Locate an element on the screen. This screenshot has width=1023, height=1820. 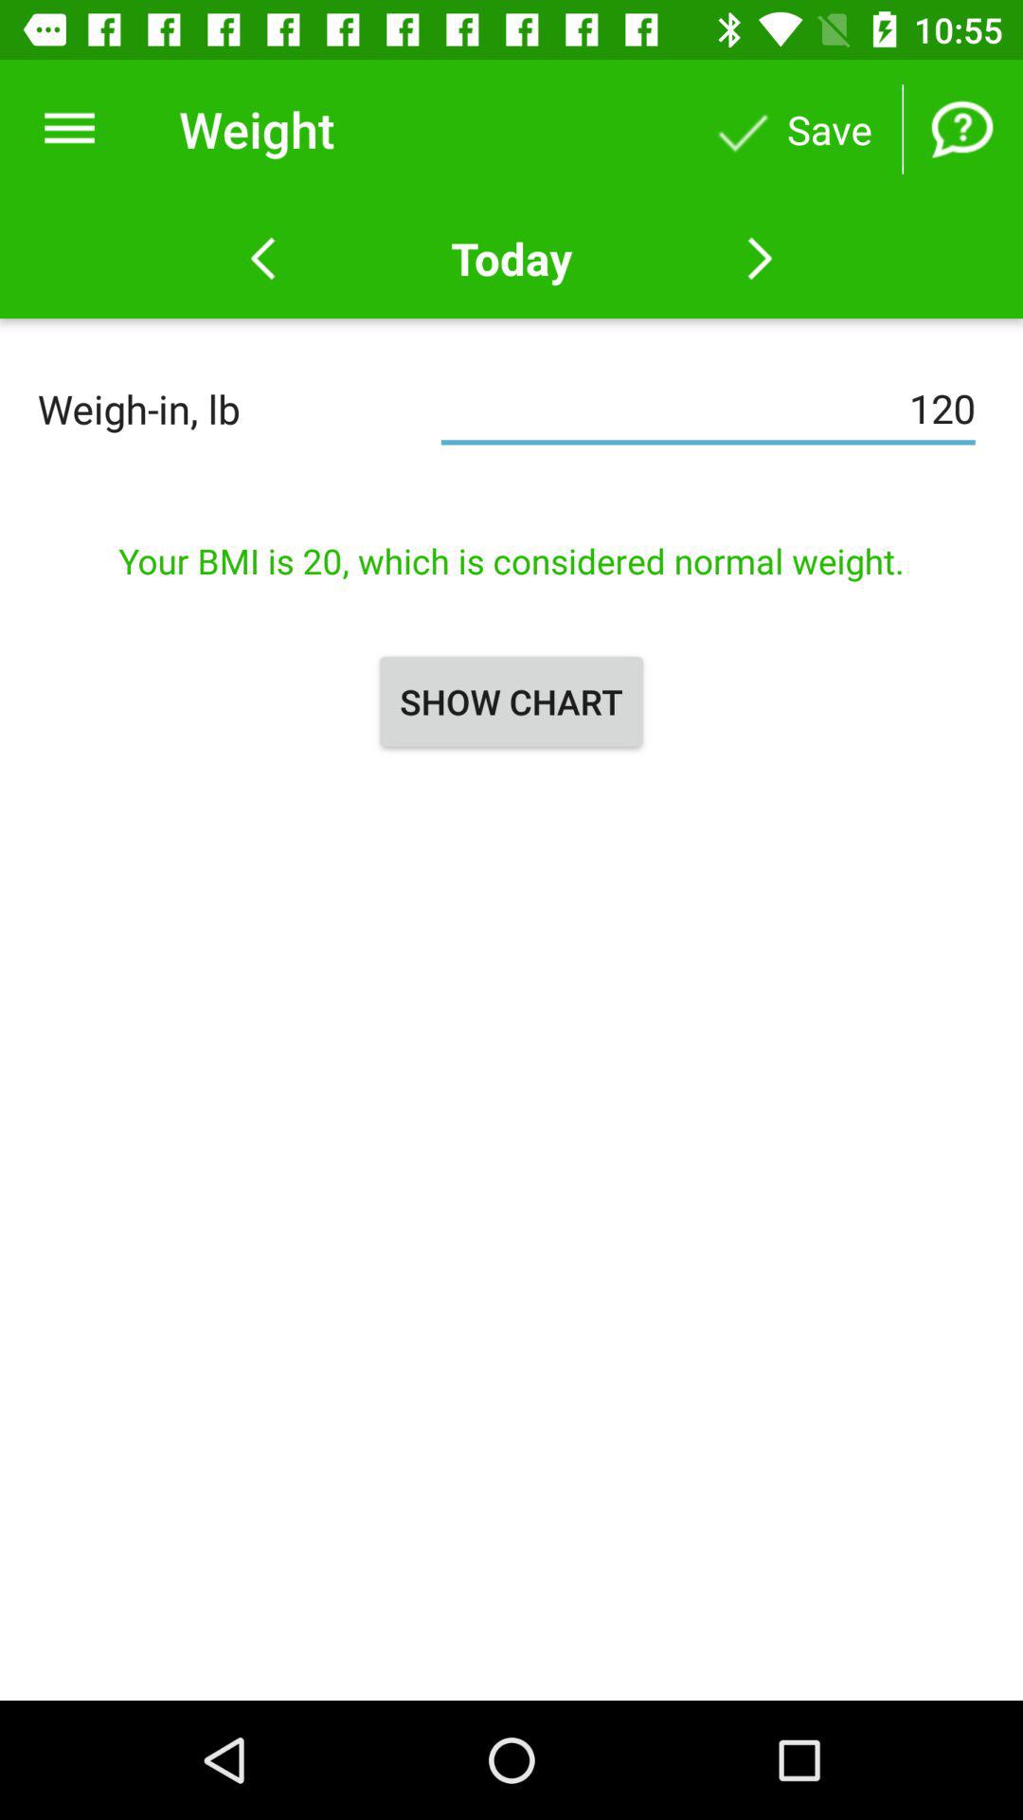
open the icon above your bmi is icon is located at coordinates (709, 409).